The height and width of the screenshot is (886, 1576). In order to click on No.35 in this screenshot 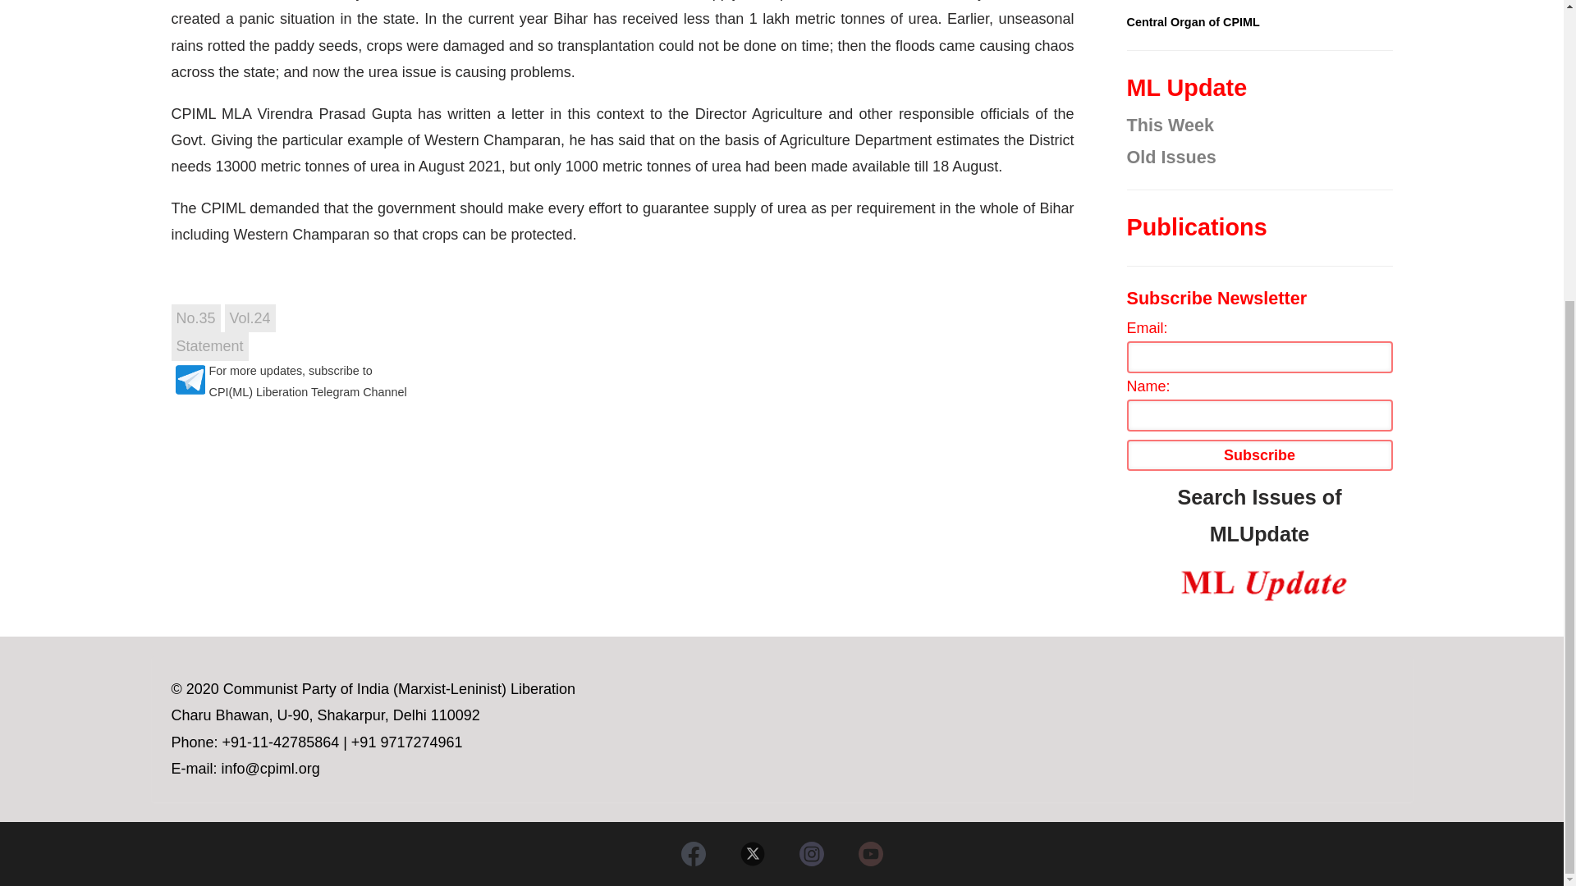, I will do `click(195, 318)`.